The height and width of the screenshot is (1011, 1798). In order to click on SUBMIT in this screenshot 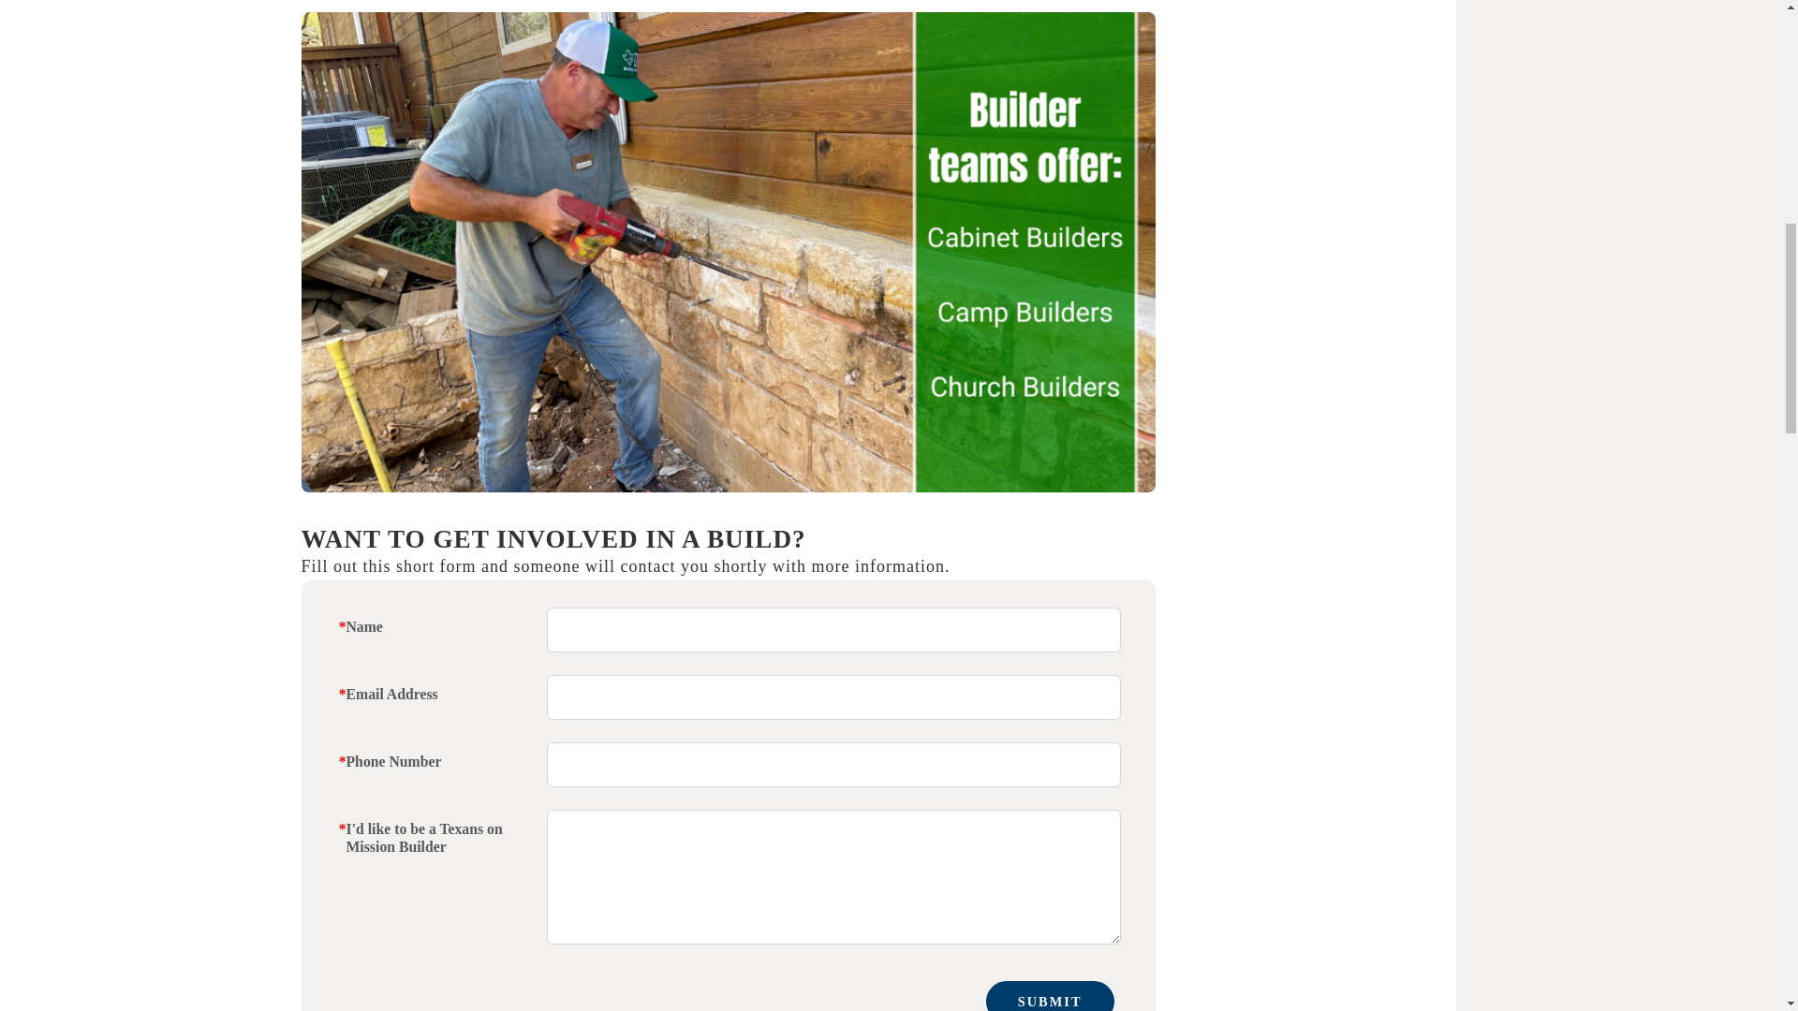, I will do `click(1050, 996)`.